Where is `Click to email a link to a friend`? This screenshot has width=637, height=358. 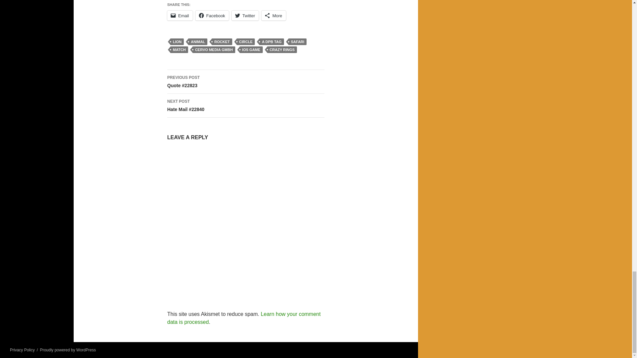
Click to email a link to a friend is located at coordinates (180, 15).